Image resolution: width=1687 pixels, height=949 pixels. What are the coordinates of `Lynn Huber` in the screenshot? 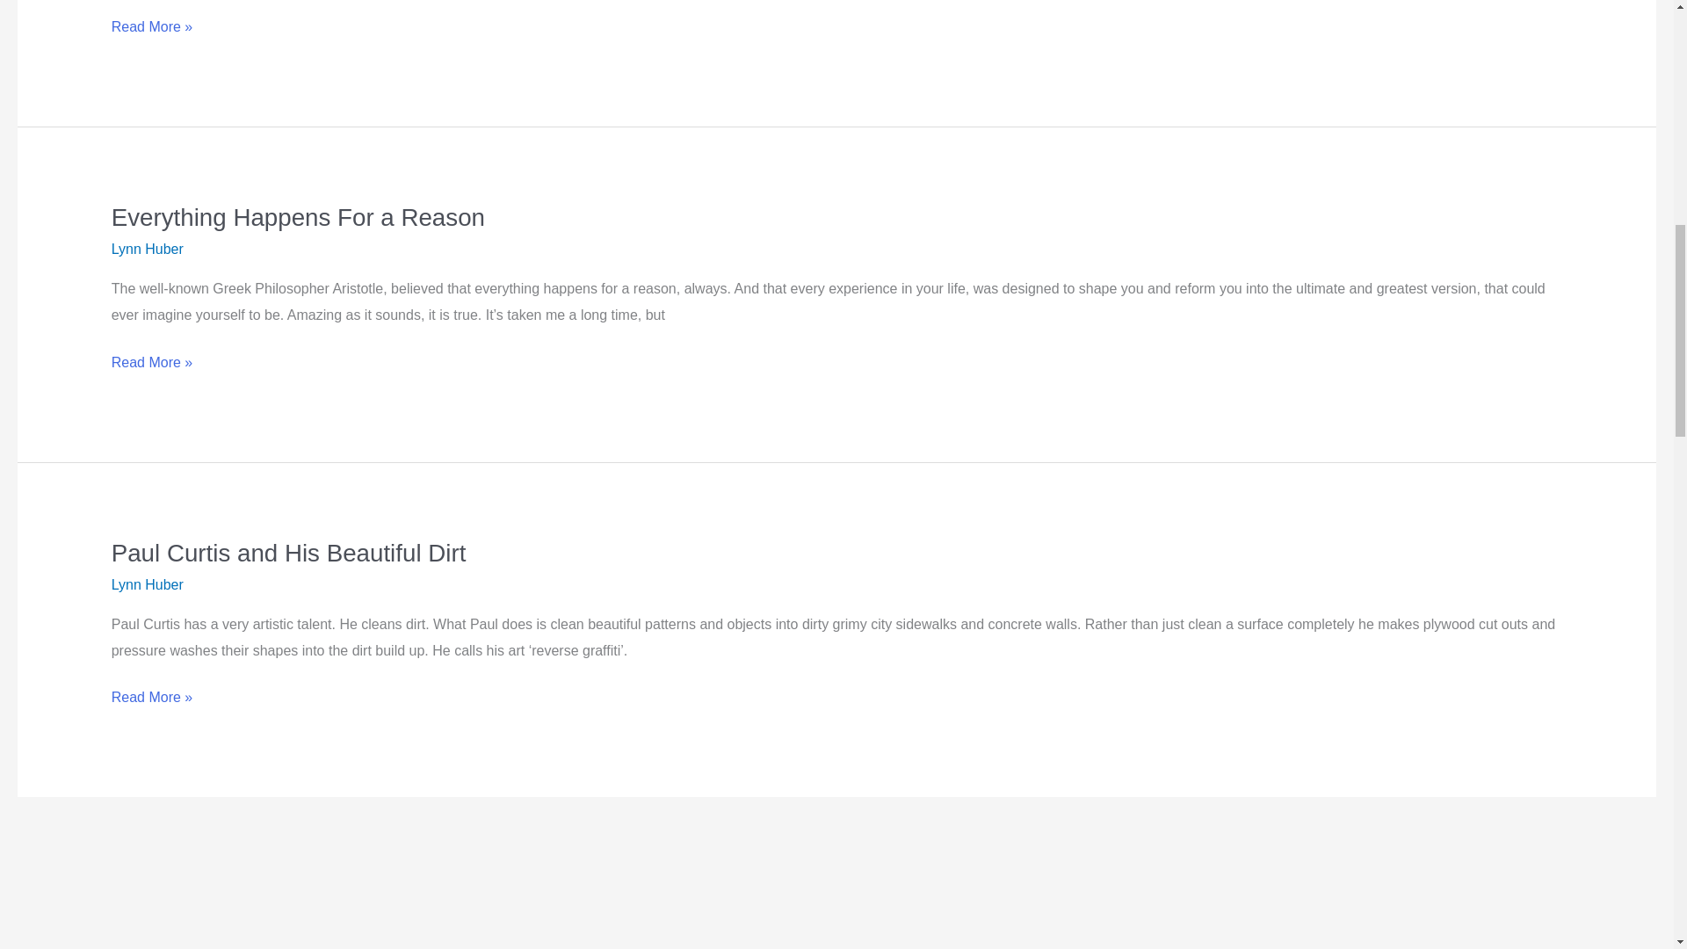 It's located at (148, 583).